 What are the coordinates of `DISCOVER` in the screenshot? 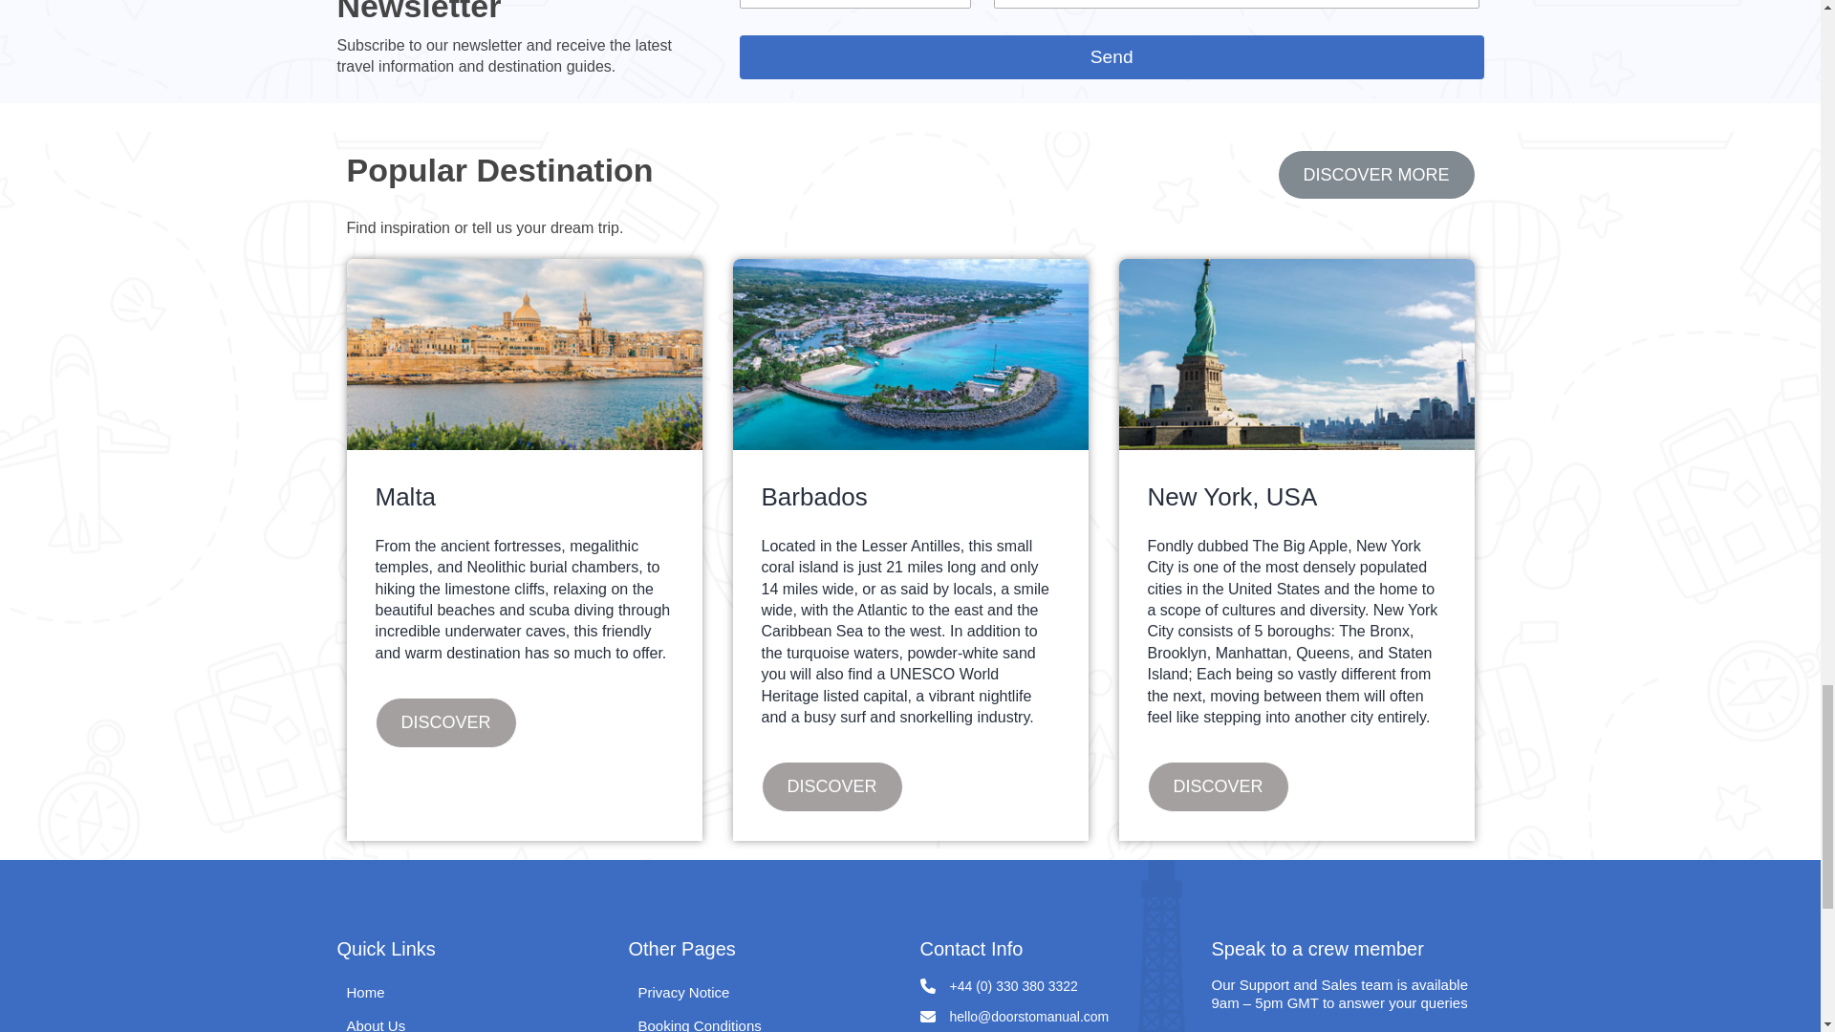 It's located at (1218, 785).